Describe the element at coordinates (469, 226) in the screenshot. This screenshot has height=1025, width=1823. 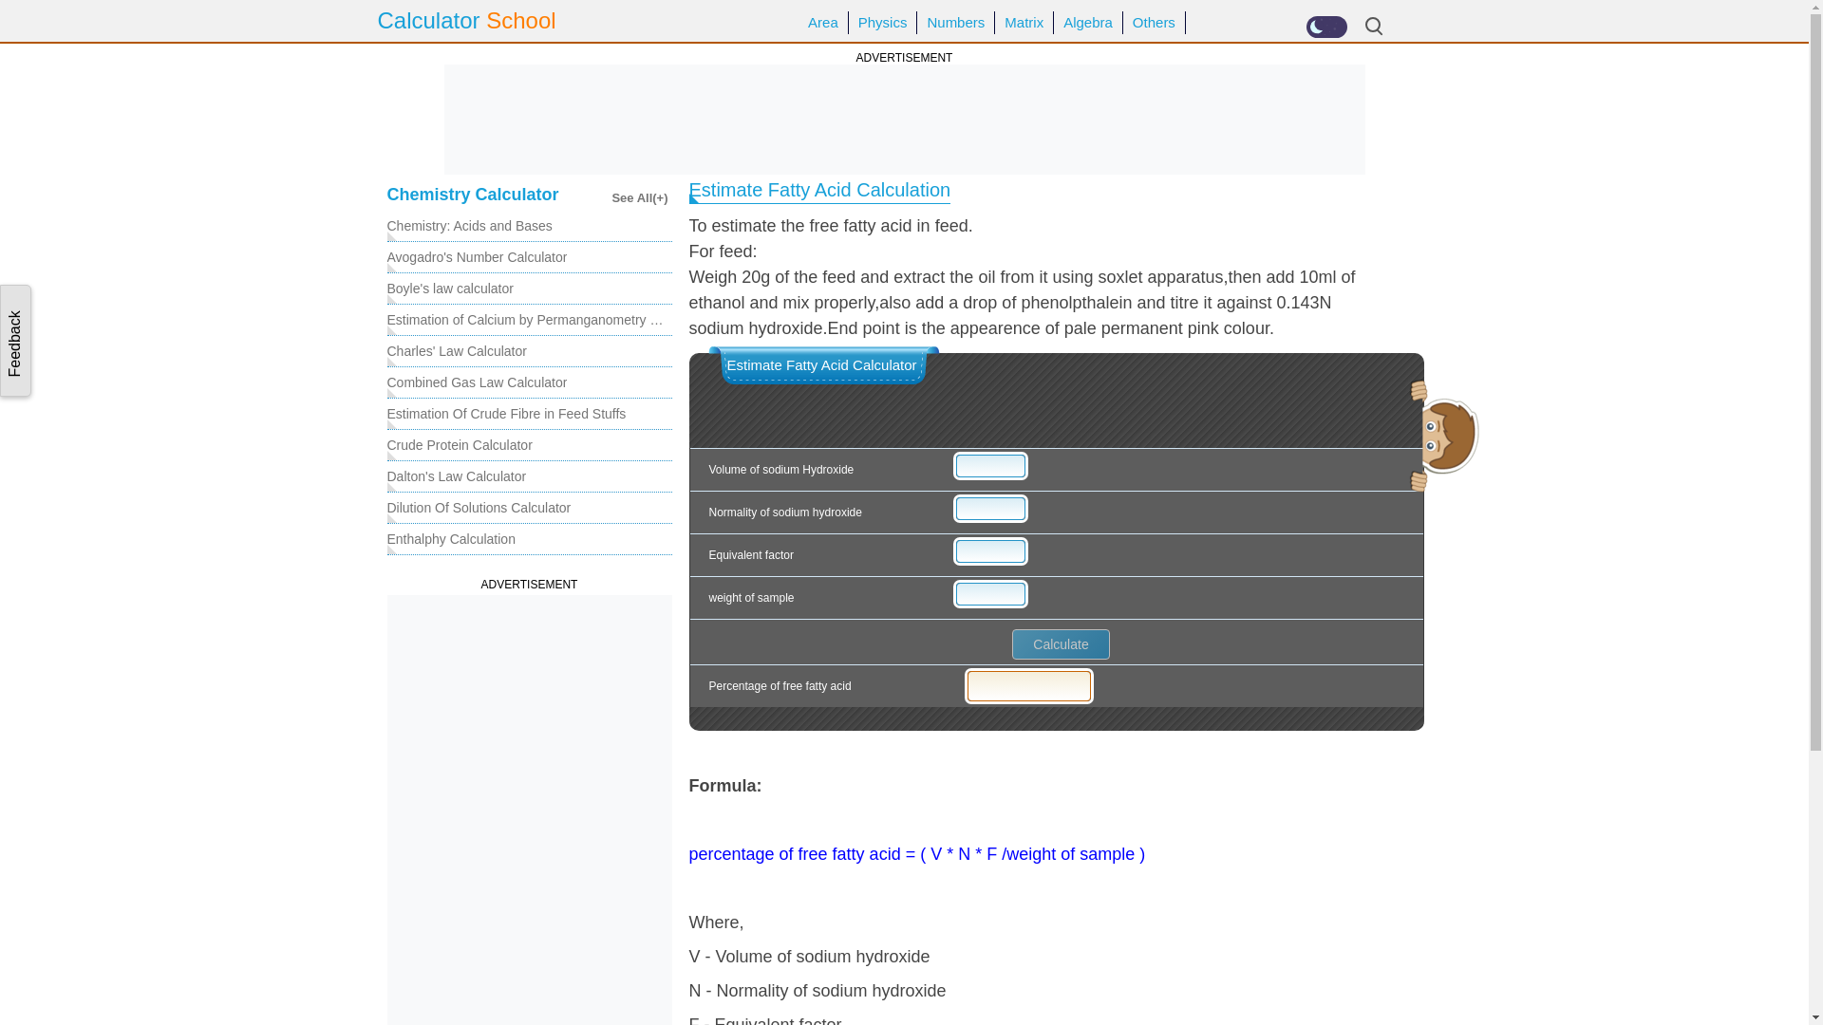
I see `Chemistry: Acids and Bases` at that location.